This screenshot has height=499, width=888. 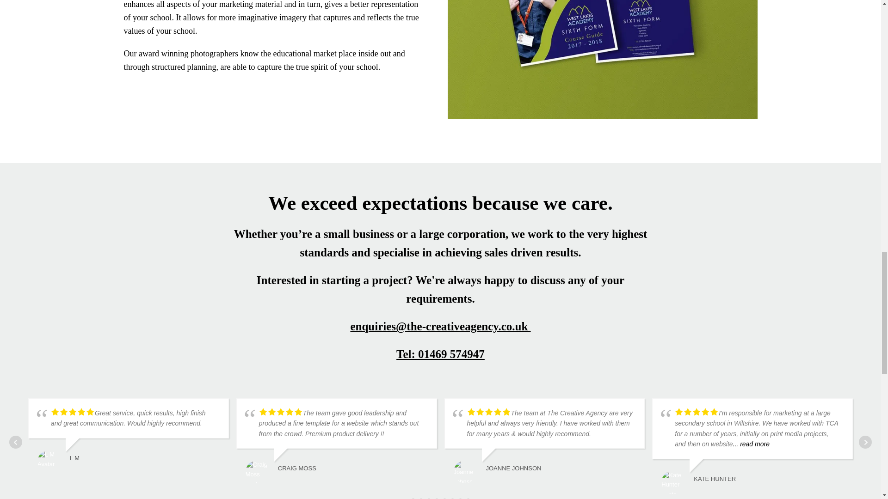 What do you see at coordinates (440, 349) in the screenshot?
I see `Tel: 01469 574947` at bounding box center [440, 349].